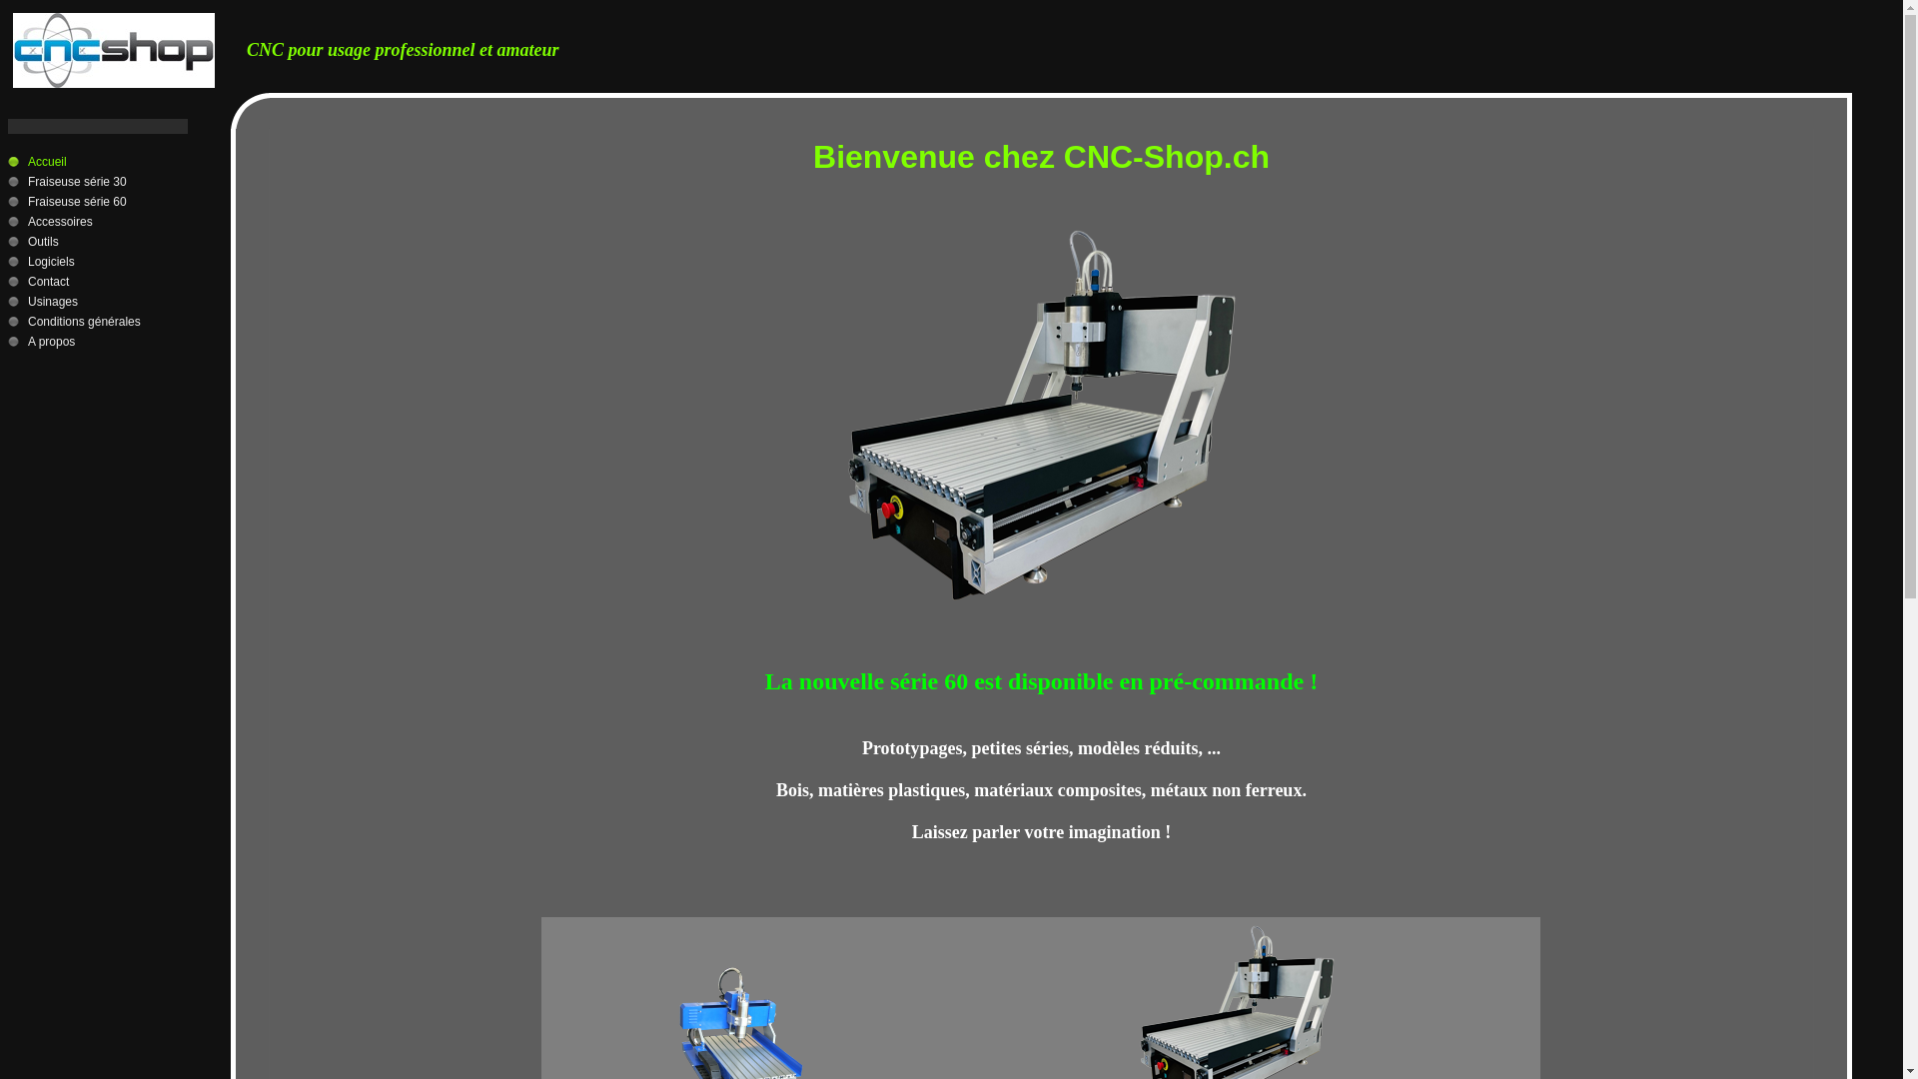 The width and height of the screenshot is (1918, 1079). Describe the element at coordinates (98, 282) in the screenshot. I see `Contact` at that location.